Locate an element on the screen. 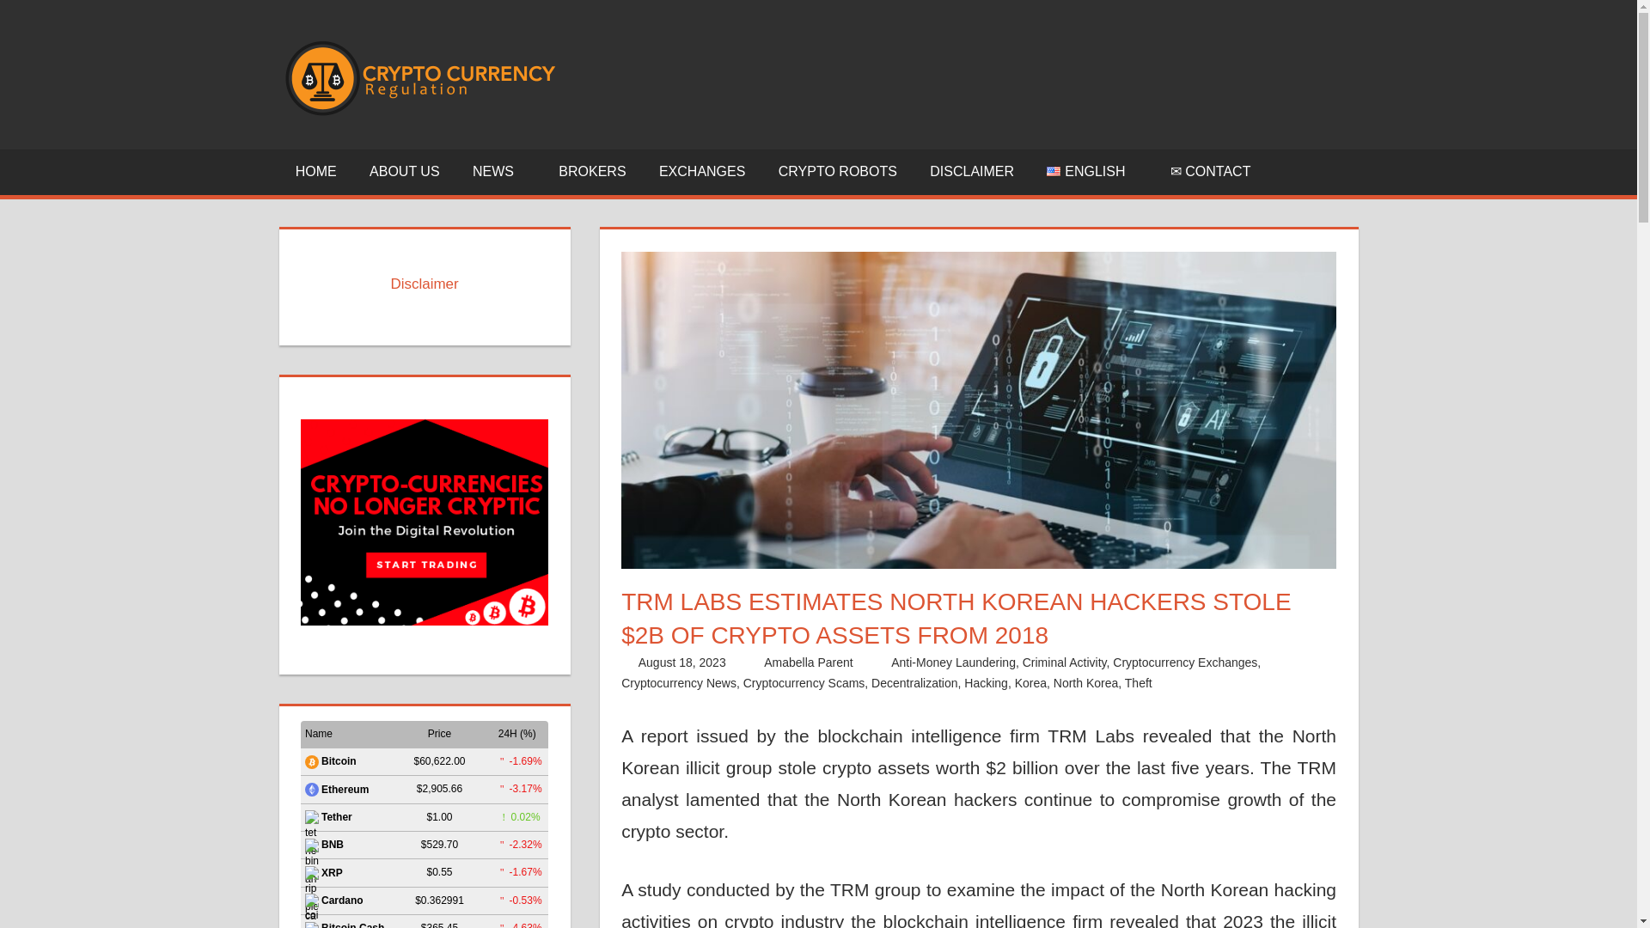 Image resolution: width=1650 pixels, height=928 pixels. Amabella Parent is located at coordinates (808, 662).